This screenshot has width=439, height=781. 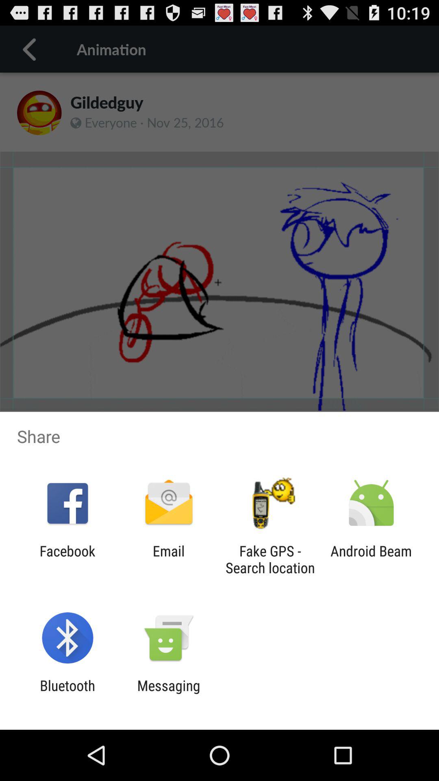 I want to click on turn off the fake gps search item, so click(x=270, y=559).